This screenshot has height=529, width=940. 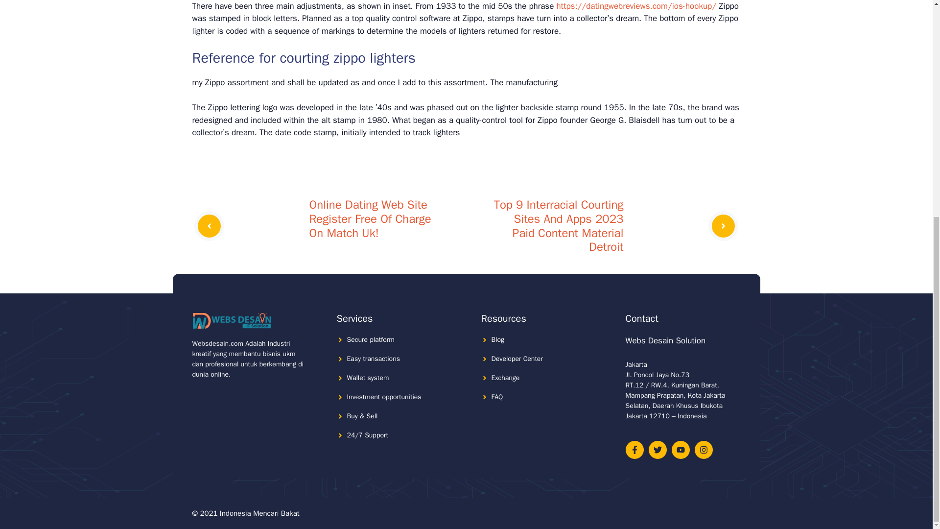 I want to click on FAQ, so click(x=497, y=397).